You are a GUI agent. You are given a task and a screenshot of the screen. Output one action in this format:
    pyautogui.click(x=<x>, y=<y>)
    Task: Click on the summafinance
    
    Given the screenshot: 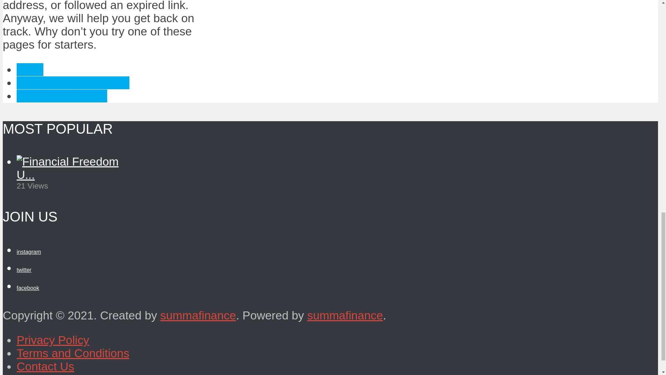 What is the action you would take?
    pyautogui.click(x=345, y=315)
    